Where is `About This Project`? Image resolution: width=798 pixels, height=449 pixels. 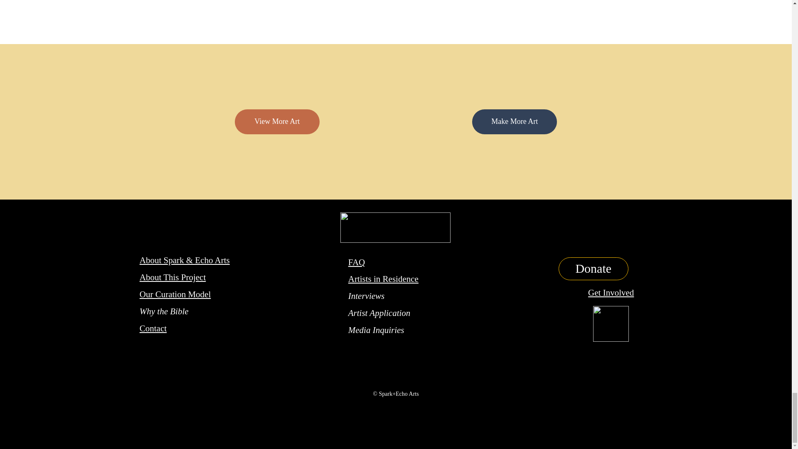 About This Project is located at coordinates (173, 277).